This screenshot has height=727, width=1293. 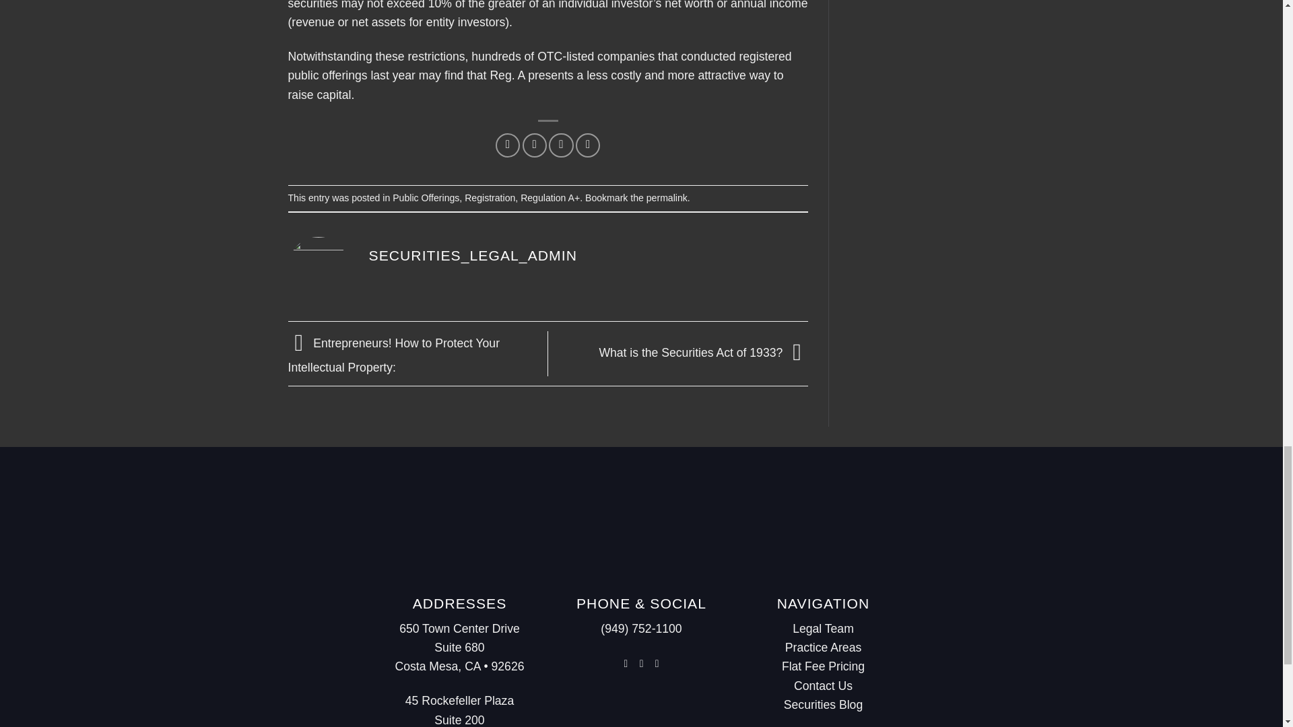 What do you see at coordinates (507, 145) in the screenshot?
I see `Share on Facebook` at bounding box center [507, 145].